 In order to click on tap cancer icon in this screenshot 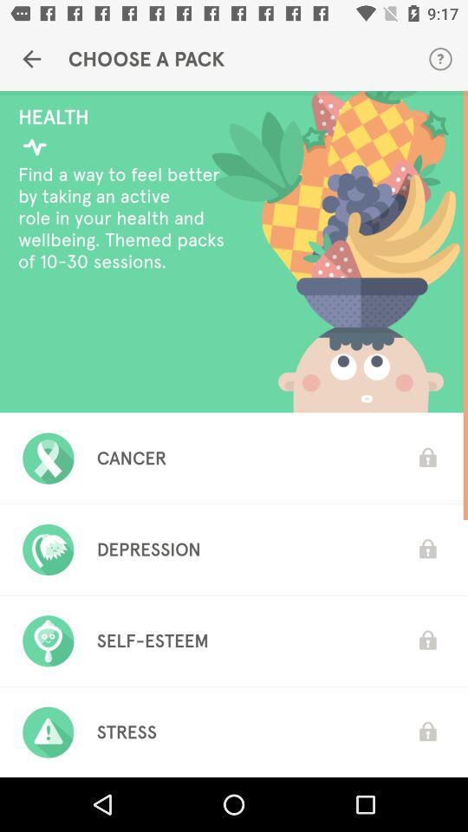, I will do `click(132, 458)`.